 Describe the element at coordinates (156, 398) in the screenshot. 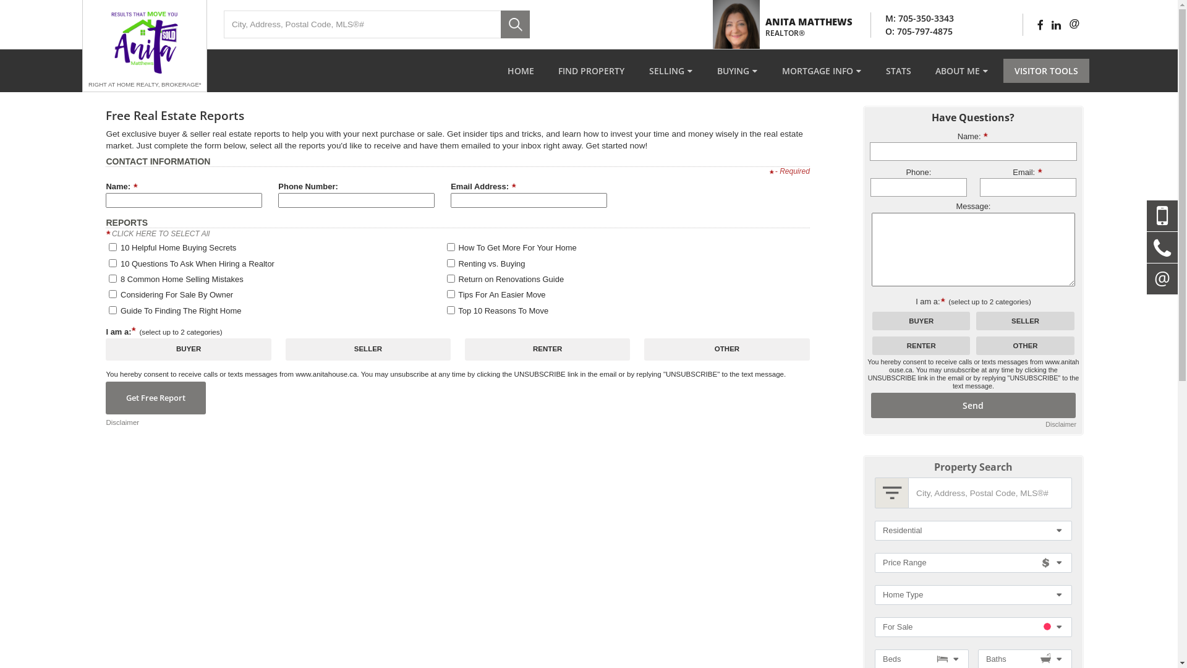

I see `Get Free Report` at that location.